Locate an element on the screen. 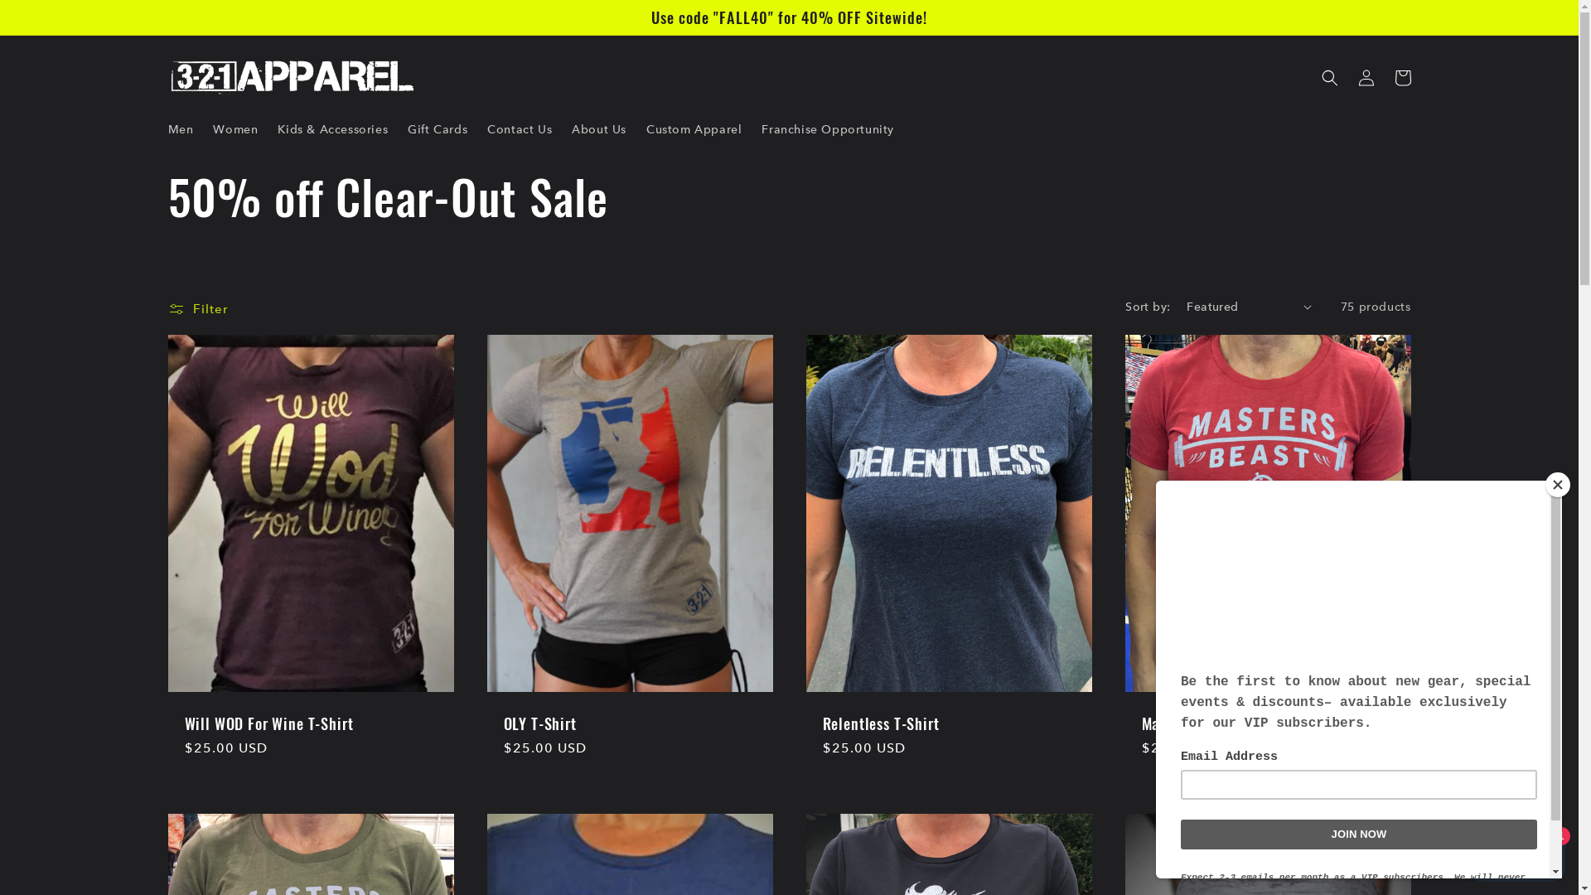  Kids & Accessories is located at coordinates (333, 129).